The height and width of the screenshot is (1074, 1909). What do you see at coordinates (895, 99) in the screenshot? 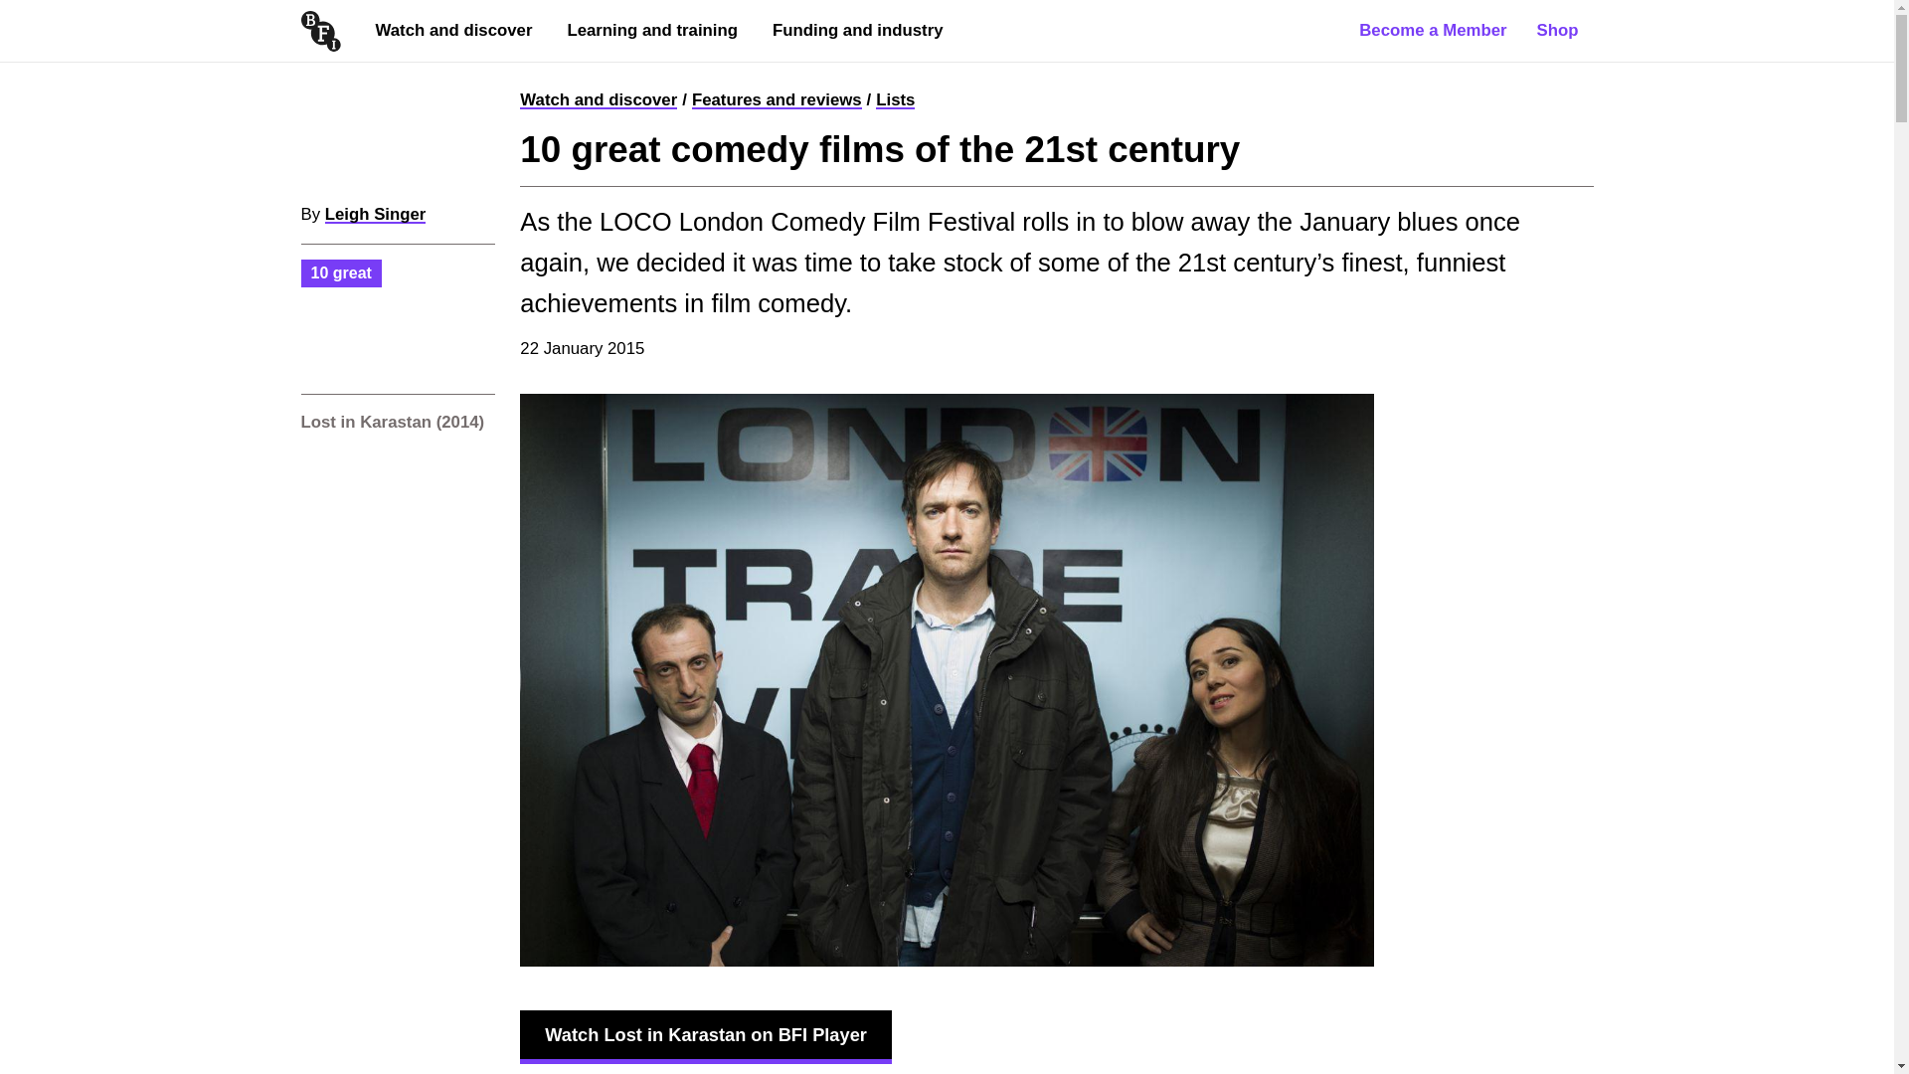
I see `Lists` at bounding box center [895, 99].